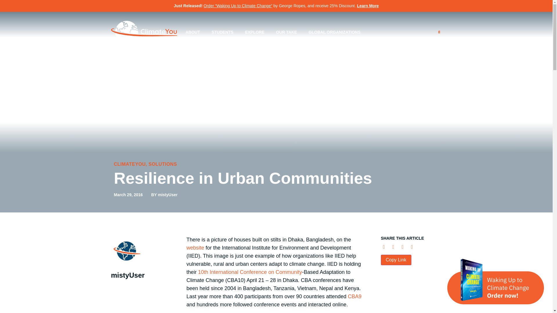  I want to click on CLIMATEYOU, so click(129, 164).